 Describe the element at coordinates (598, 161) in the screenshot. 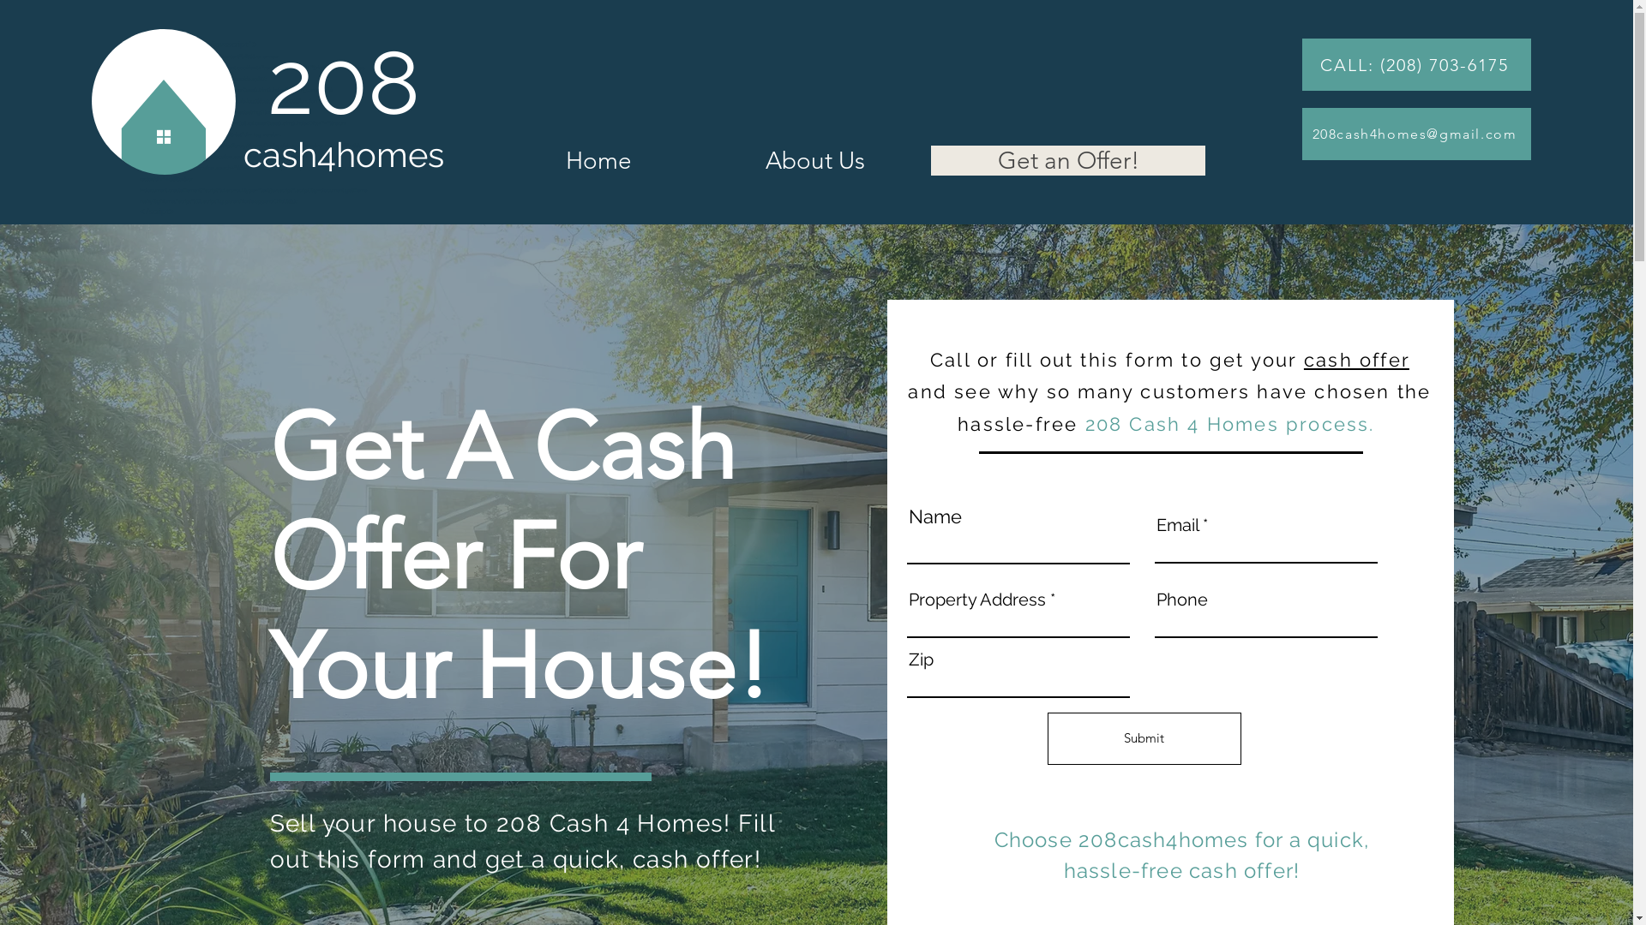

I see `Home` at that location.